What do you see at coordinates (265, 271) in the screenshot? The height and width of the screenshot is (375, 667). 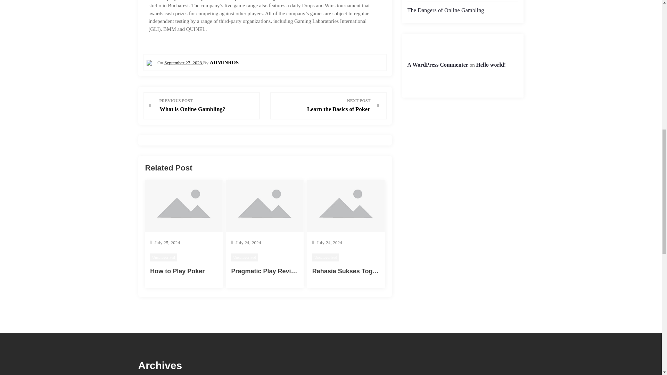 I see `Pragmatic Play Review` at bounding box center [265, 271].